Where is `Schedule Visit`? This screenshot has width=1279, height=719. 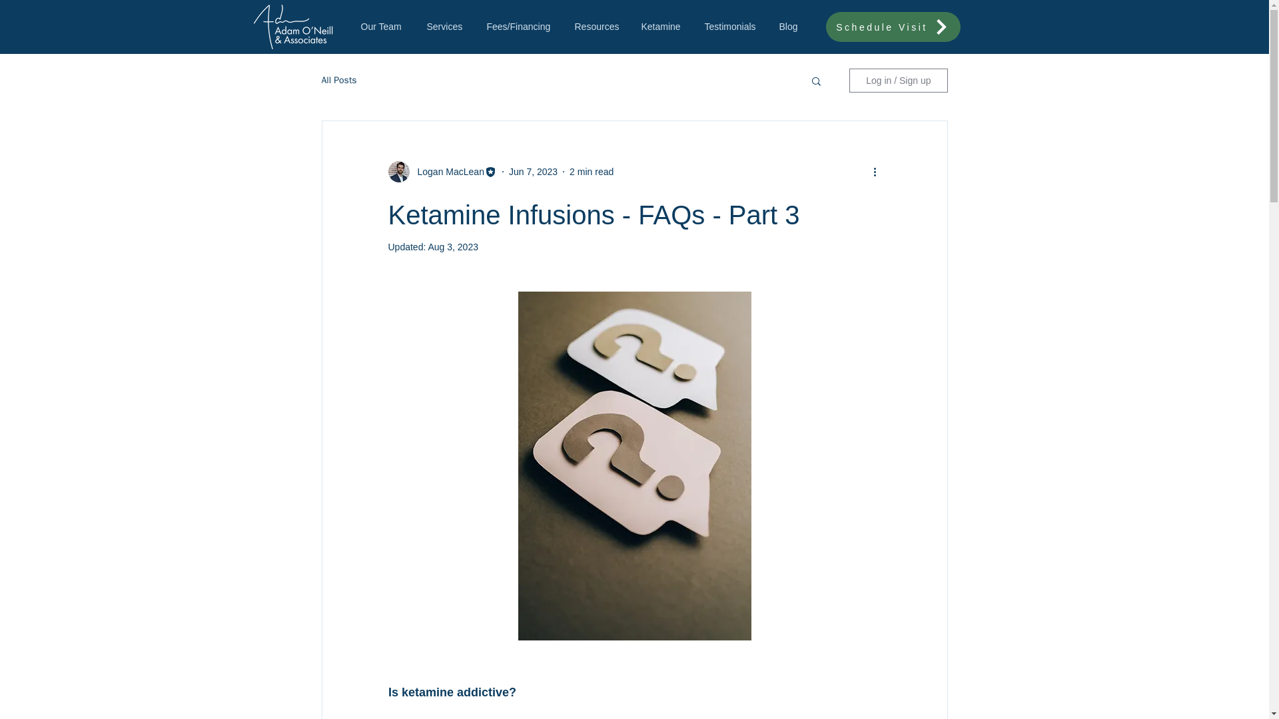 Schedule Visit is located at coordinates (893, 27).